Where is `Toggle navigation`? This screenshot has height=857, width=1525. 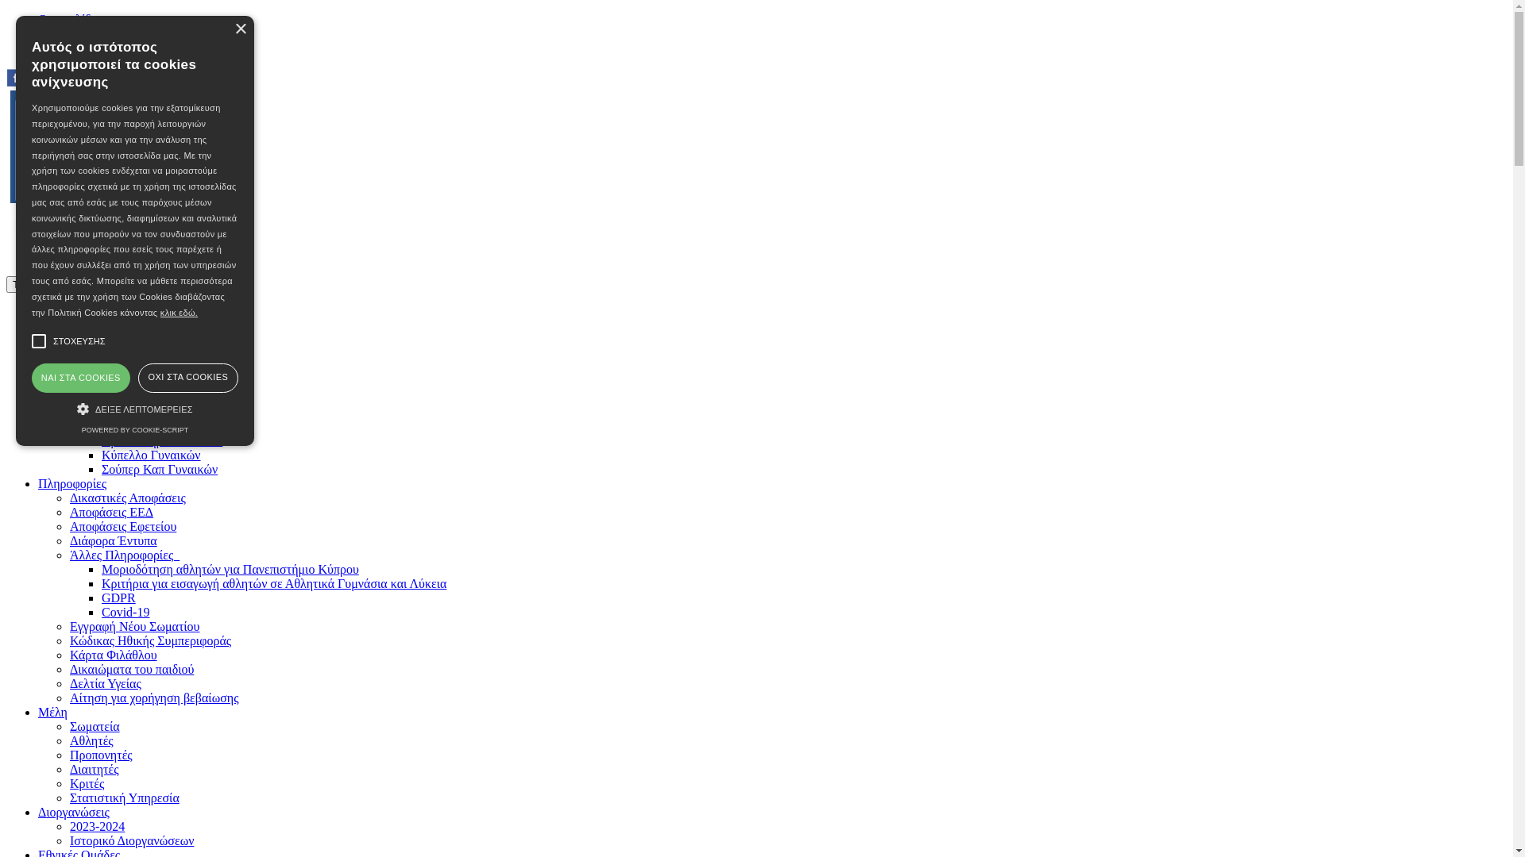
Toggle navigation is located at coordinates (54, 284).